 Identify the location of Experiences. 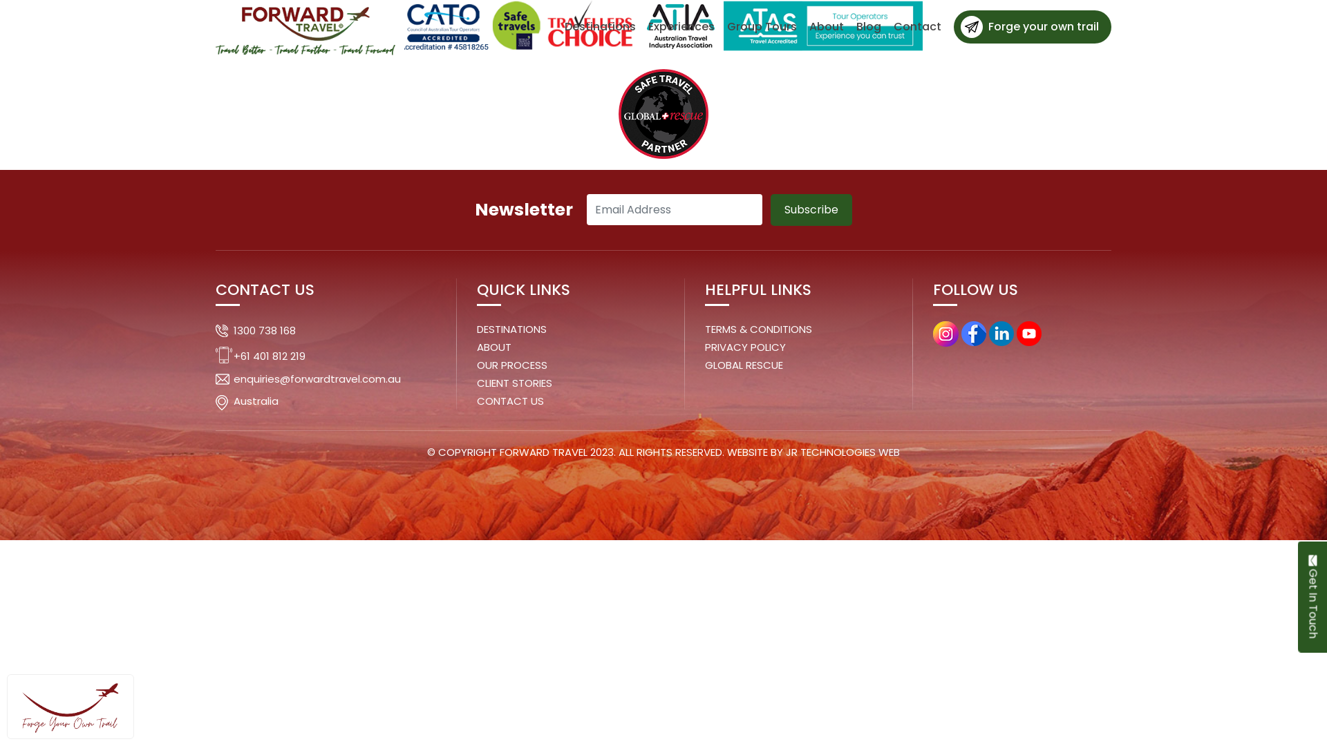
(681, 26).